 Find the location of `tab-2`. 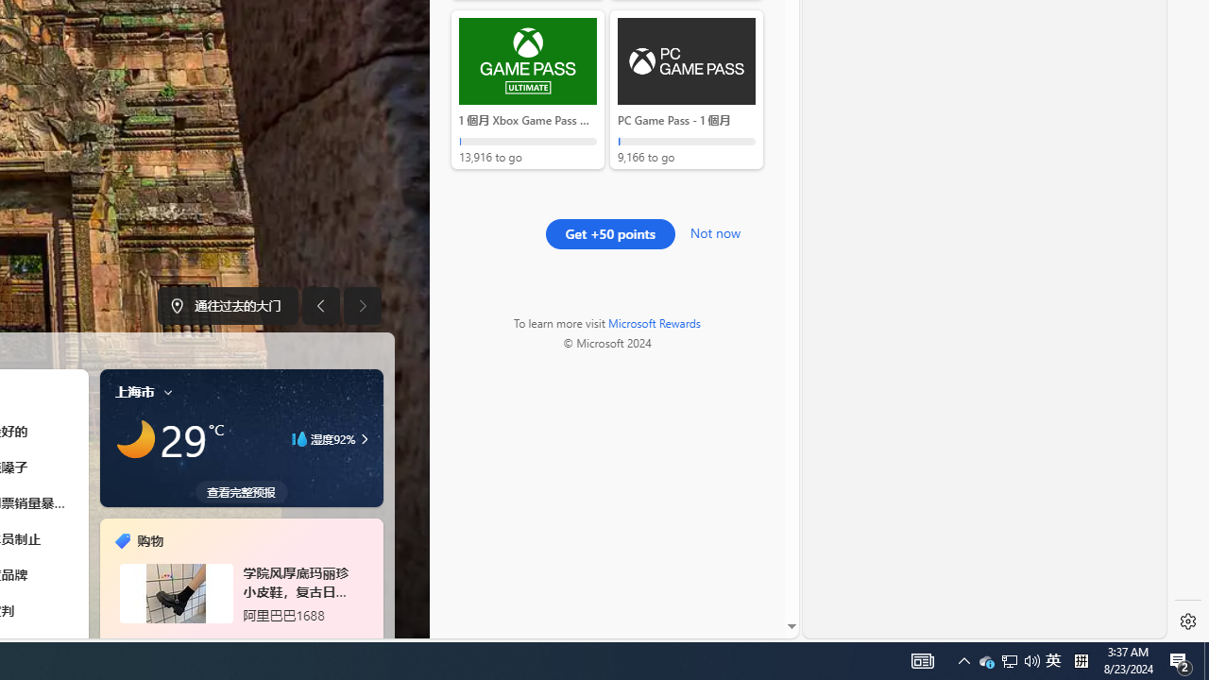

tab-2 is located at coordinates (207, 640).